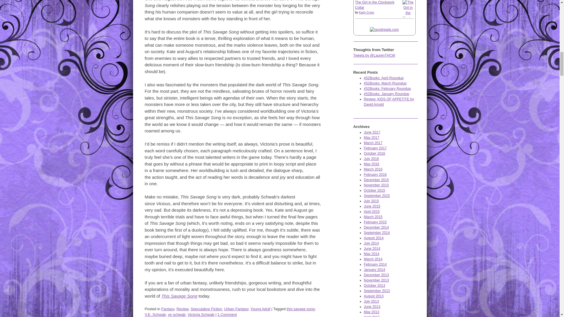 The width and height of the screenshot is (564, 317). Describe the element at coordinates (176, 314) in the screenshot. I see `ve schwab` at that location.